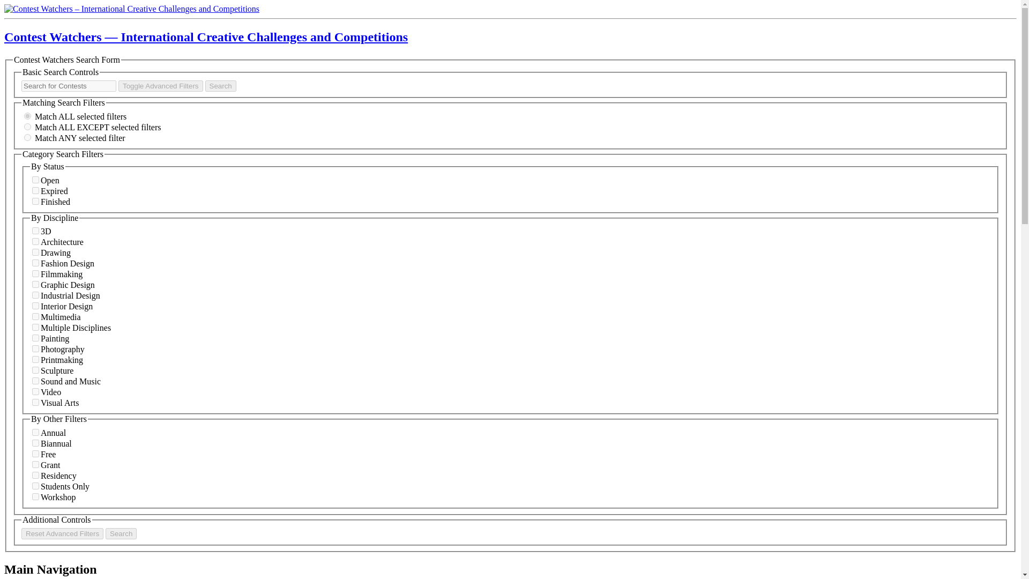 The height and width of the screenshot is (579, 1029). Describe the element at coordinates (221, 86) in the screenshot. I see `Search` at that location.